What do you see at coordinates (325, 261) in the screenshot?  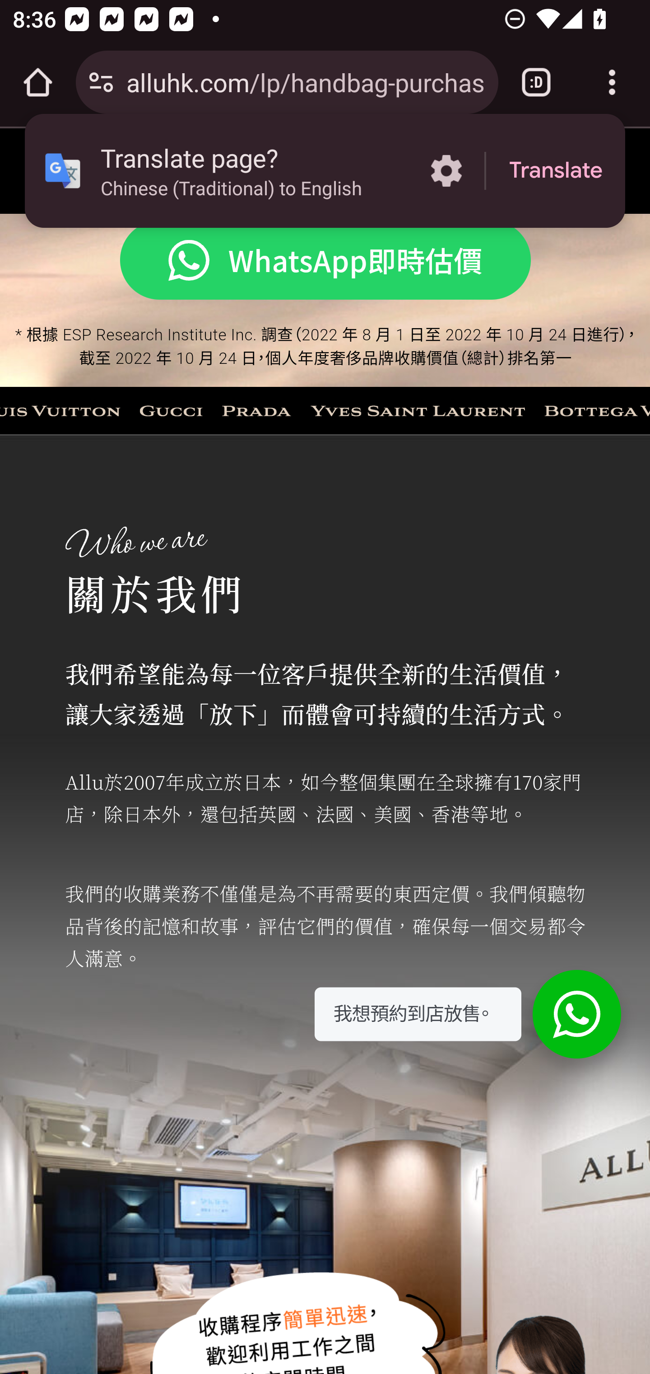 I see `WhatsApp即時估價` at bounding box center [325, 261].